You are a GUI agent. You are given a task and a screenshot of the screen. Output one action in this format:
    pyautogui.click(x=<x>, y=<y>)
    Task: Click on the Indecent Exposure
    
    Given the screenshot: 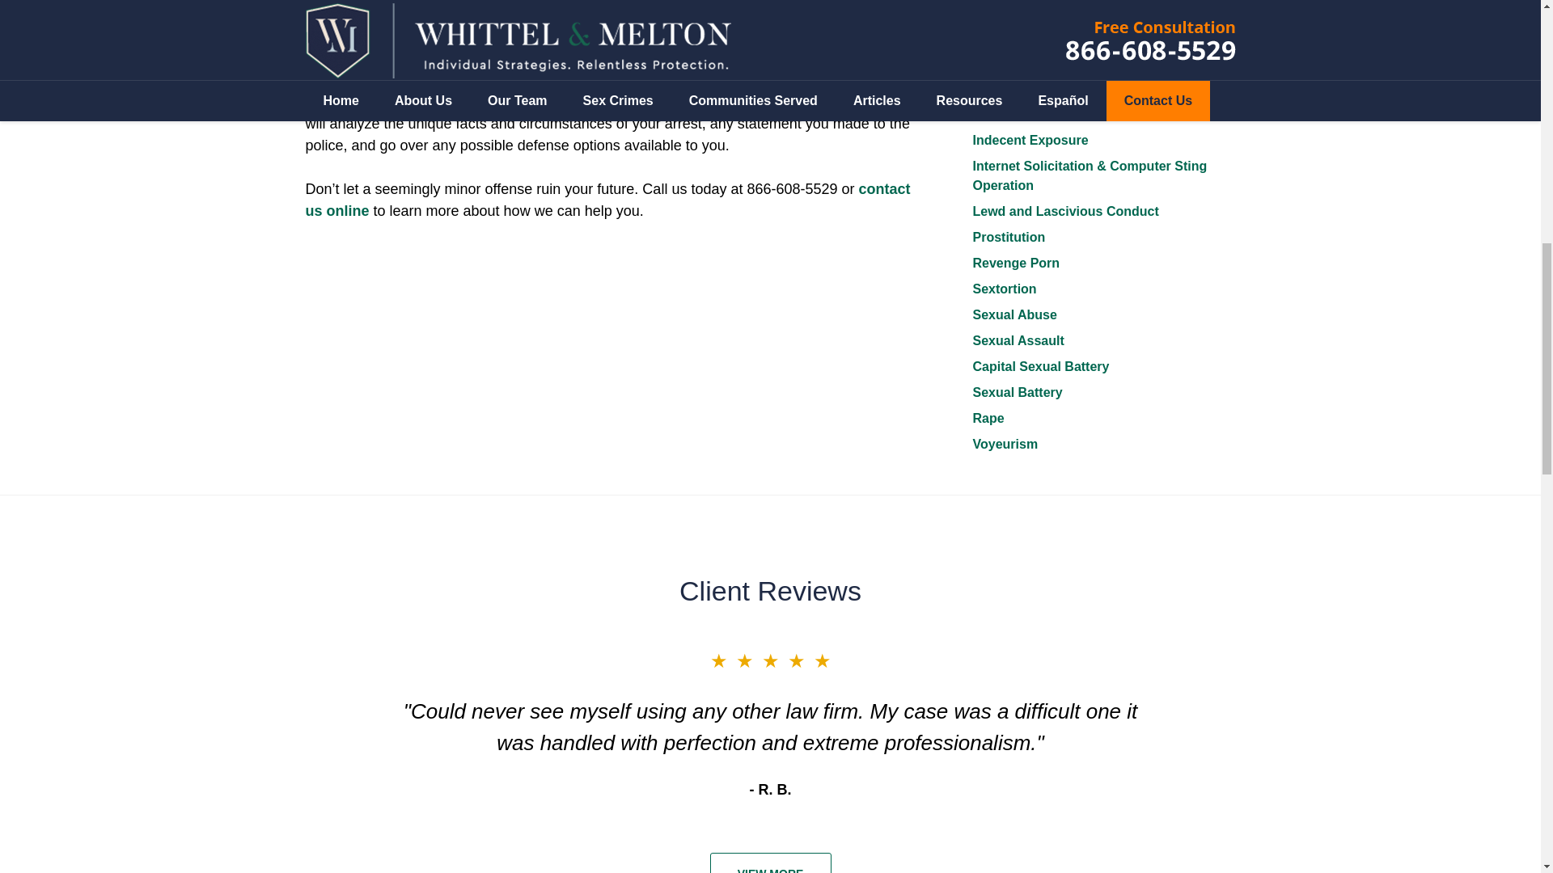 What is the action you would take?
    pyautogui.click(x=1030, y=141)
    